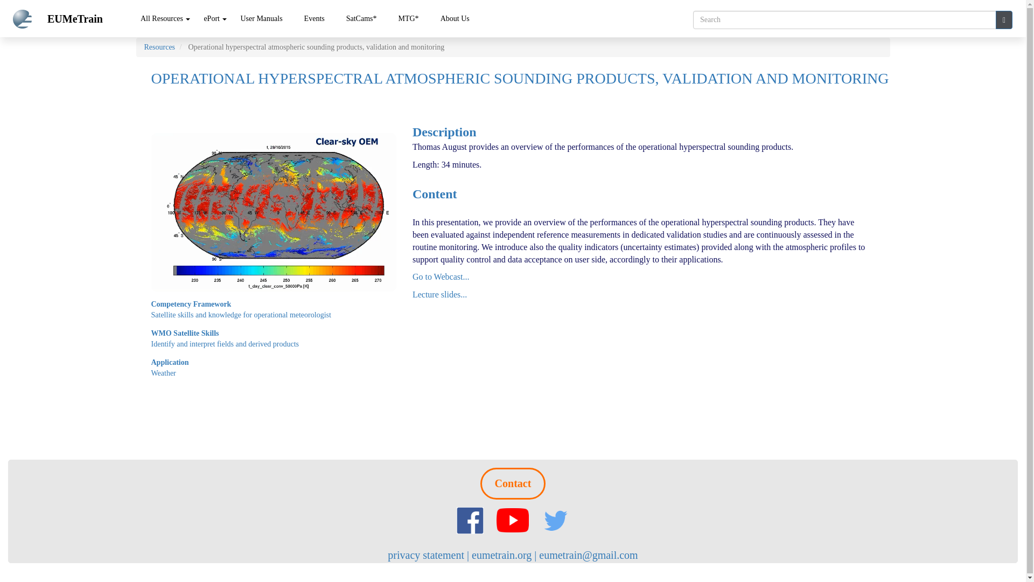 This screenshot has height=582, width=1034. Describe the element at coordinates (455, 18) in the screenshot. I see `About Us` at that location.